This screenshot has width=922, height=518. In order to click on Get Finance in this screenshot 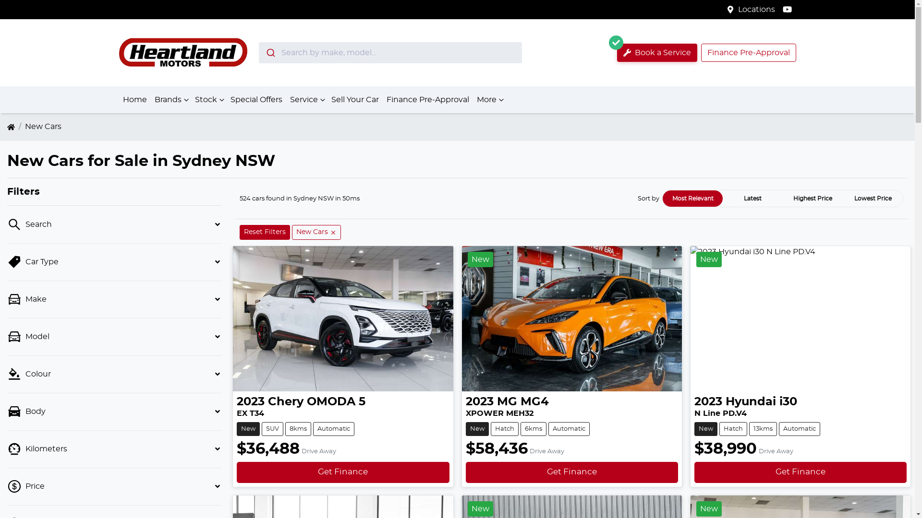, I will do `click(801, 472)`.